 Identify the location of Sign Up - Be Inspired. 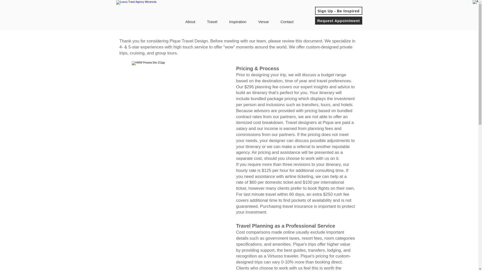
(338, 11).